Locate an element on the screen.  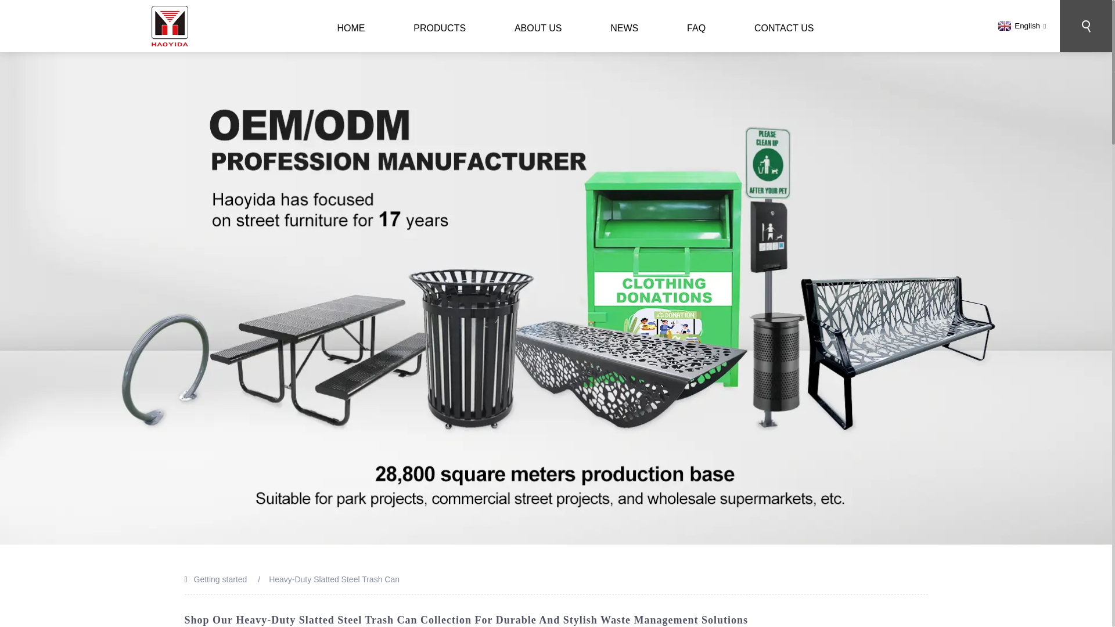
ABOUT US is located at coordinates (538, 28).